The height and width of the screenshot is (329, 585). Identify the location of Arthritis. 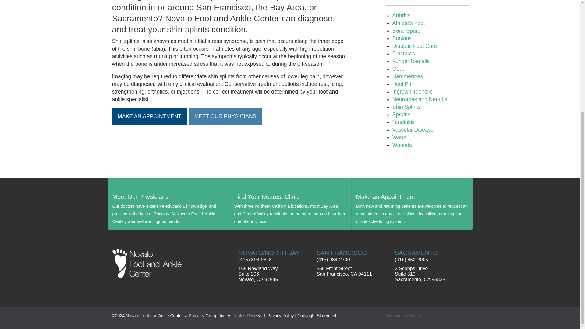
(402, 15).